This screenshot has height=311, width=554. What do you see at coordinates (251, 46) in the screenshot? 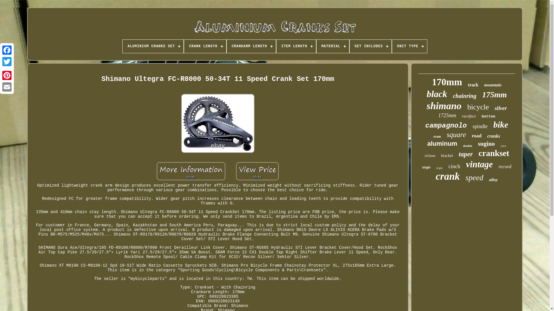
I see `CRANKARM LENGTH` at bounding box center [251, 46].